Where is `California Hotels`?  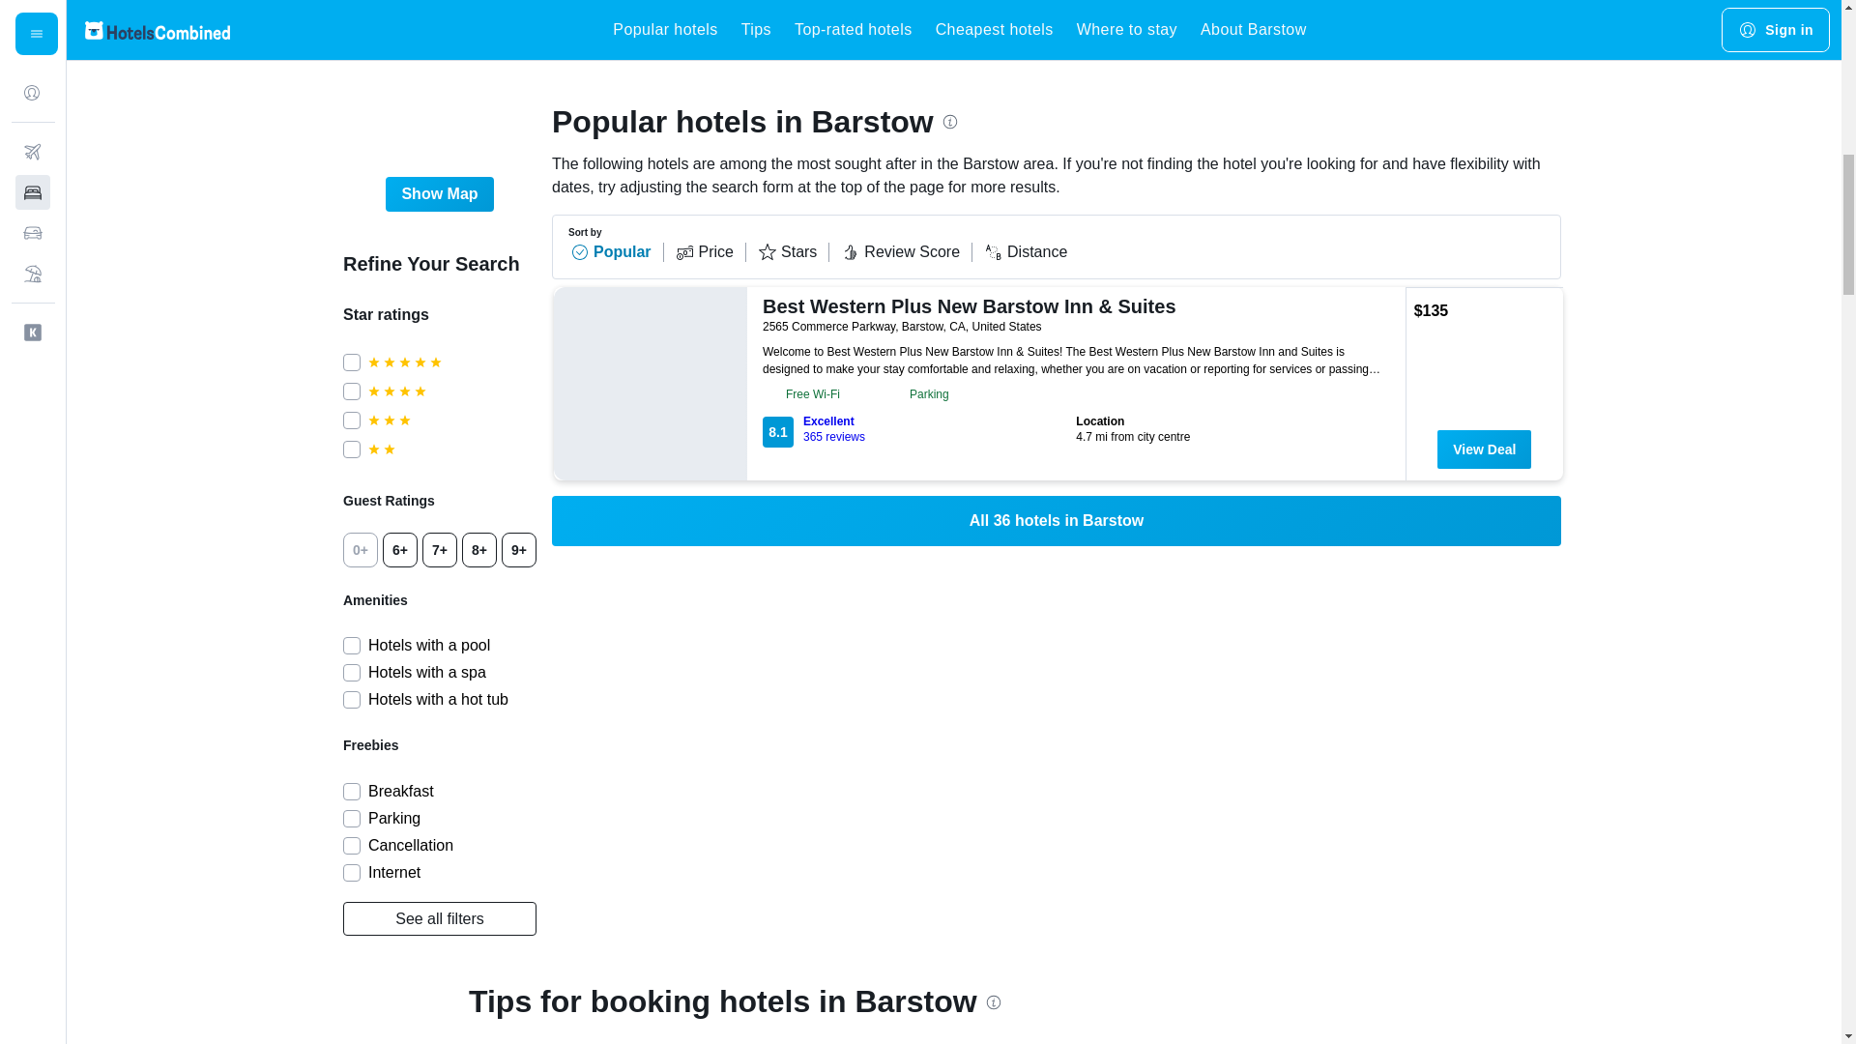
California Hotels is located at coordinates (476, 28).